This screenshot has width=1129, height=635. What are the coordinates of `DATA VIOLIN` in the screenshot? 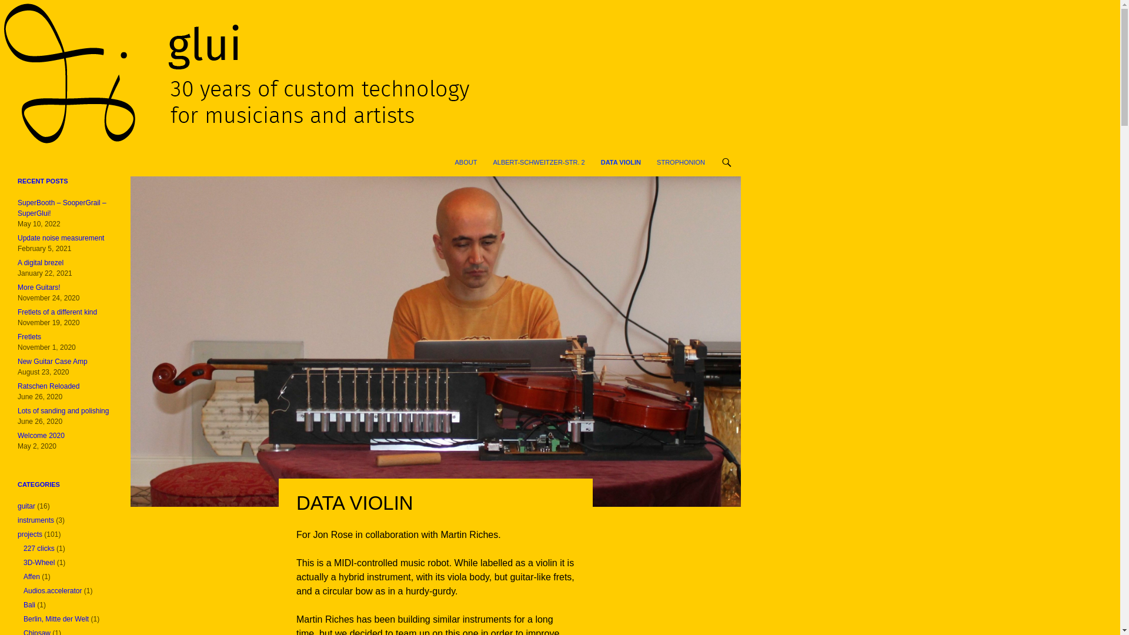 It's located at (621, 162).